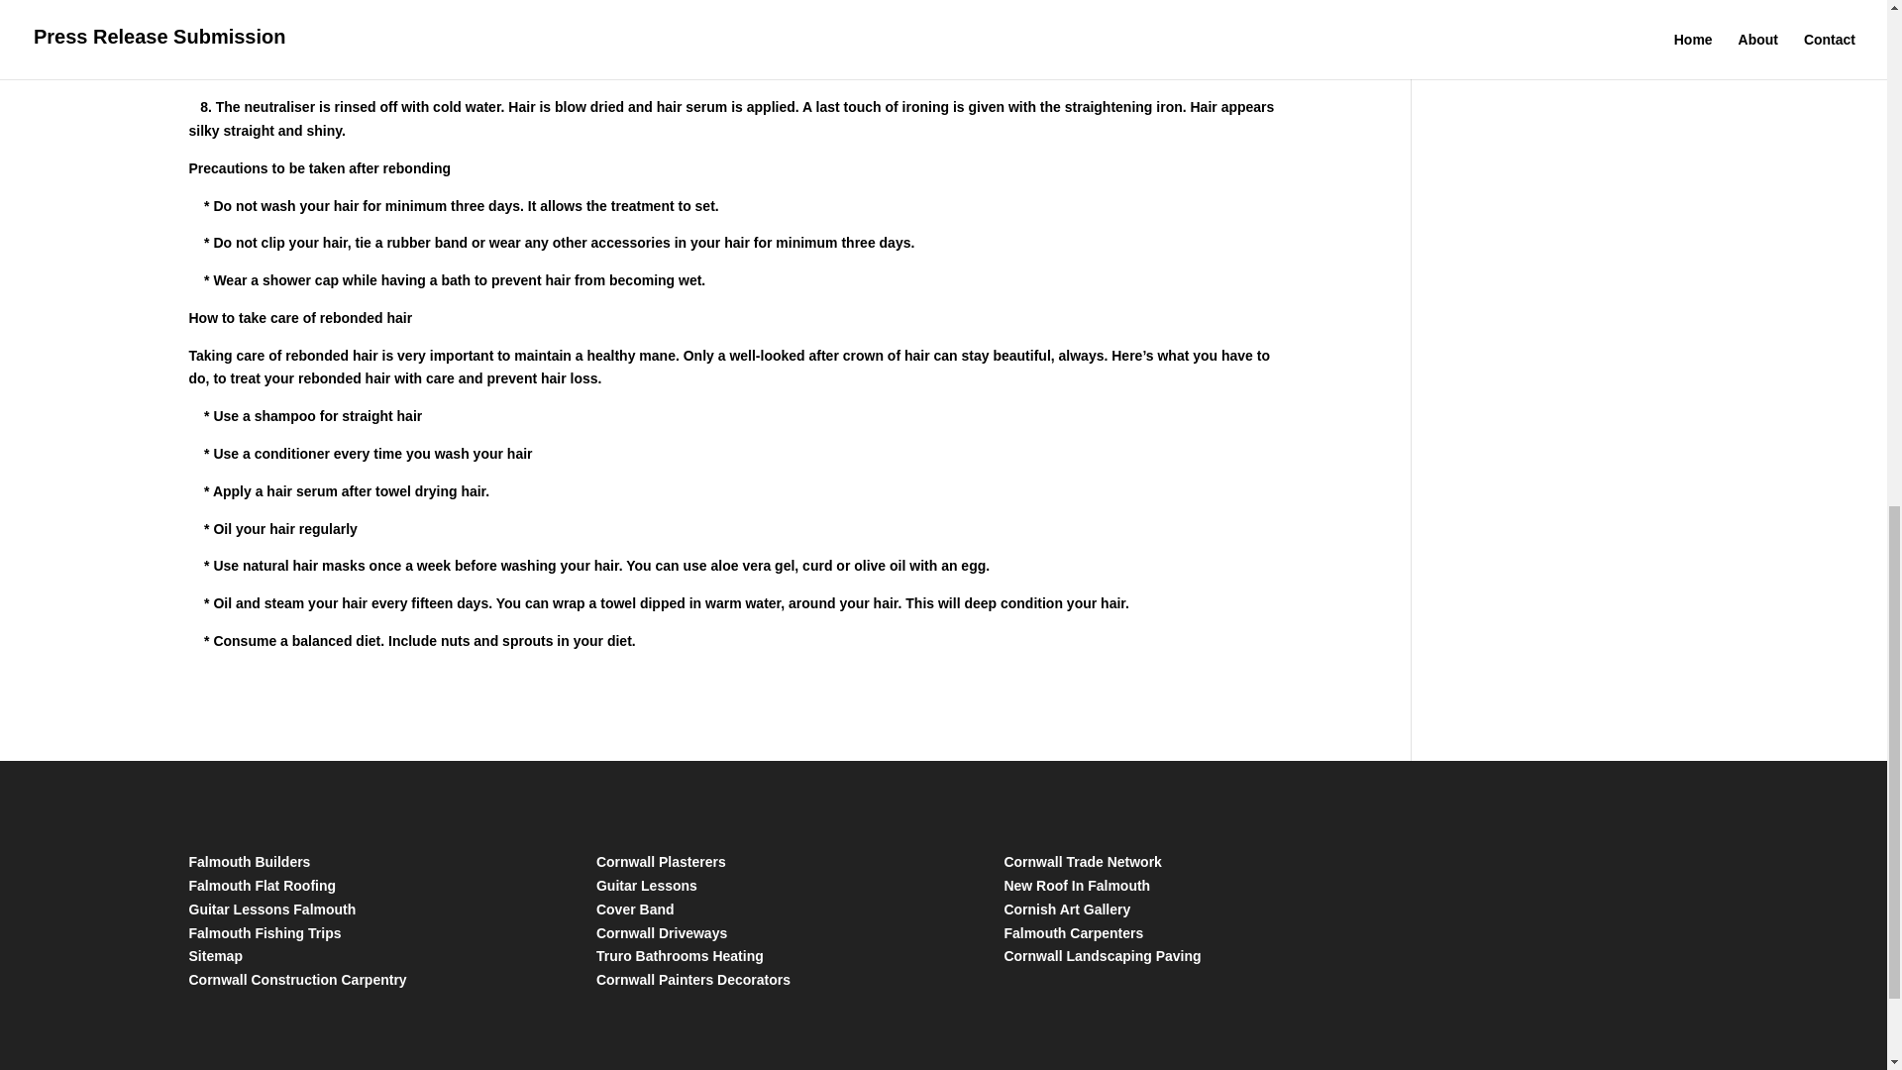 The width and height of the screenshot is (1902, 1070). Describe the element at coordinates (693, 979) in the screenshot. I see `Cornwall Painters Decorators` at that location.